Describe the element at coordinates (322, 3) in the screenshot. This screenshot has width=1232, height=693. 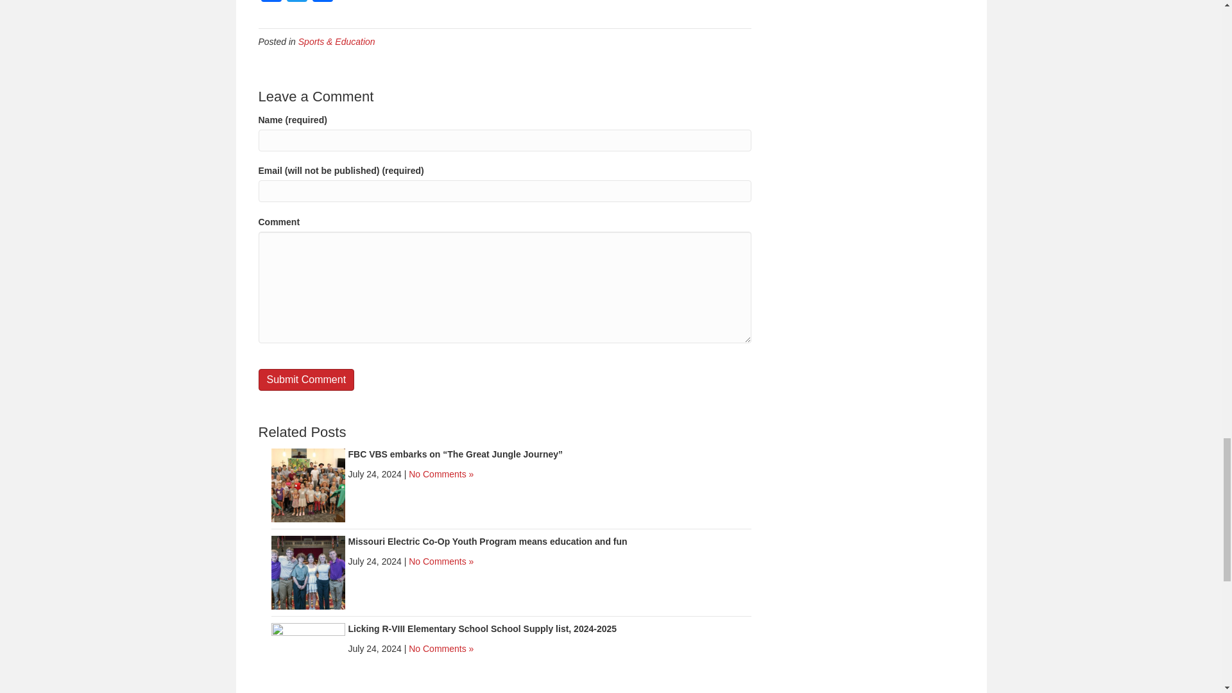
I see `Share` at that location.